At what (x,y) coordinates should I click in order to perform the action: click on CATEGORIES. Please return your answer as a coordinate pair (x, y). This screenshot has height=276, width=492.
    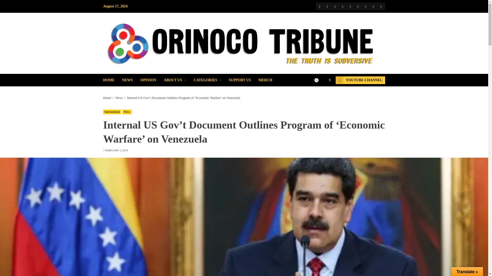
    Looking at the image, I should click on (211, 80).